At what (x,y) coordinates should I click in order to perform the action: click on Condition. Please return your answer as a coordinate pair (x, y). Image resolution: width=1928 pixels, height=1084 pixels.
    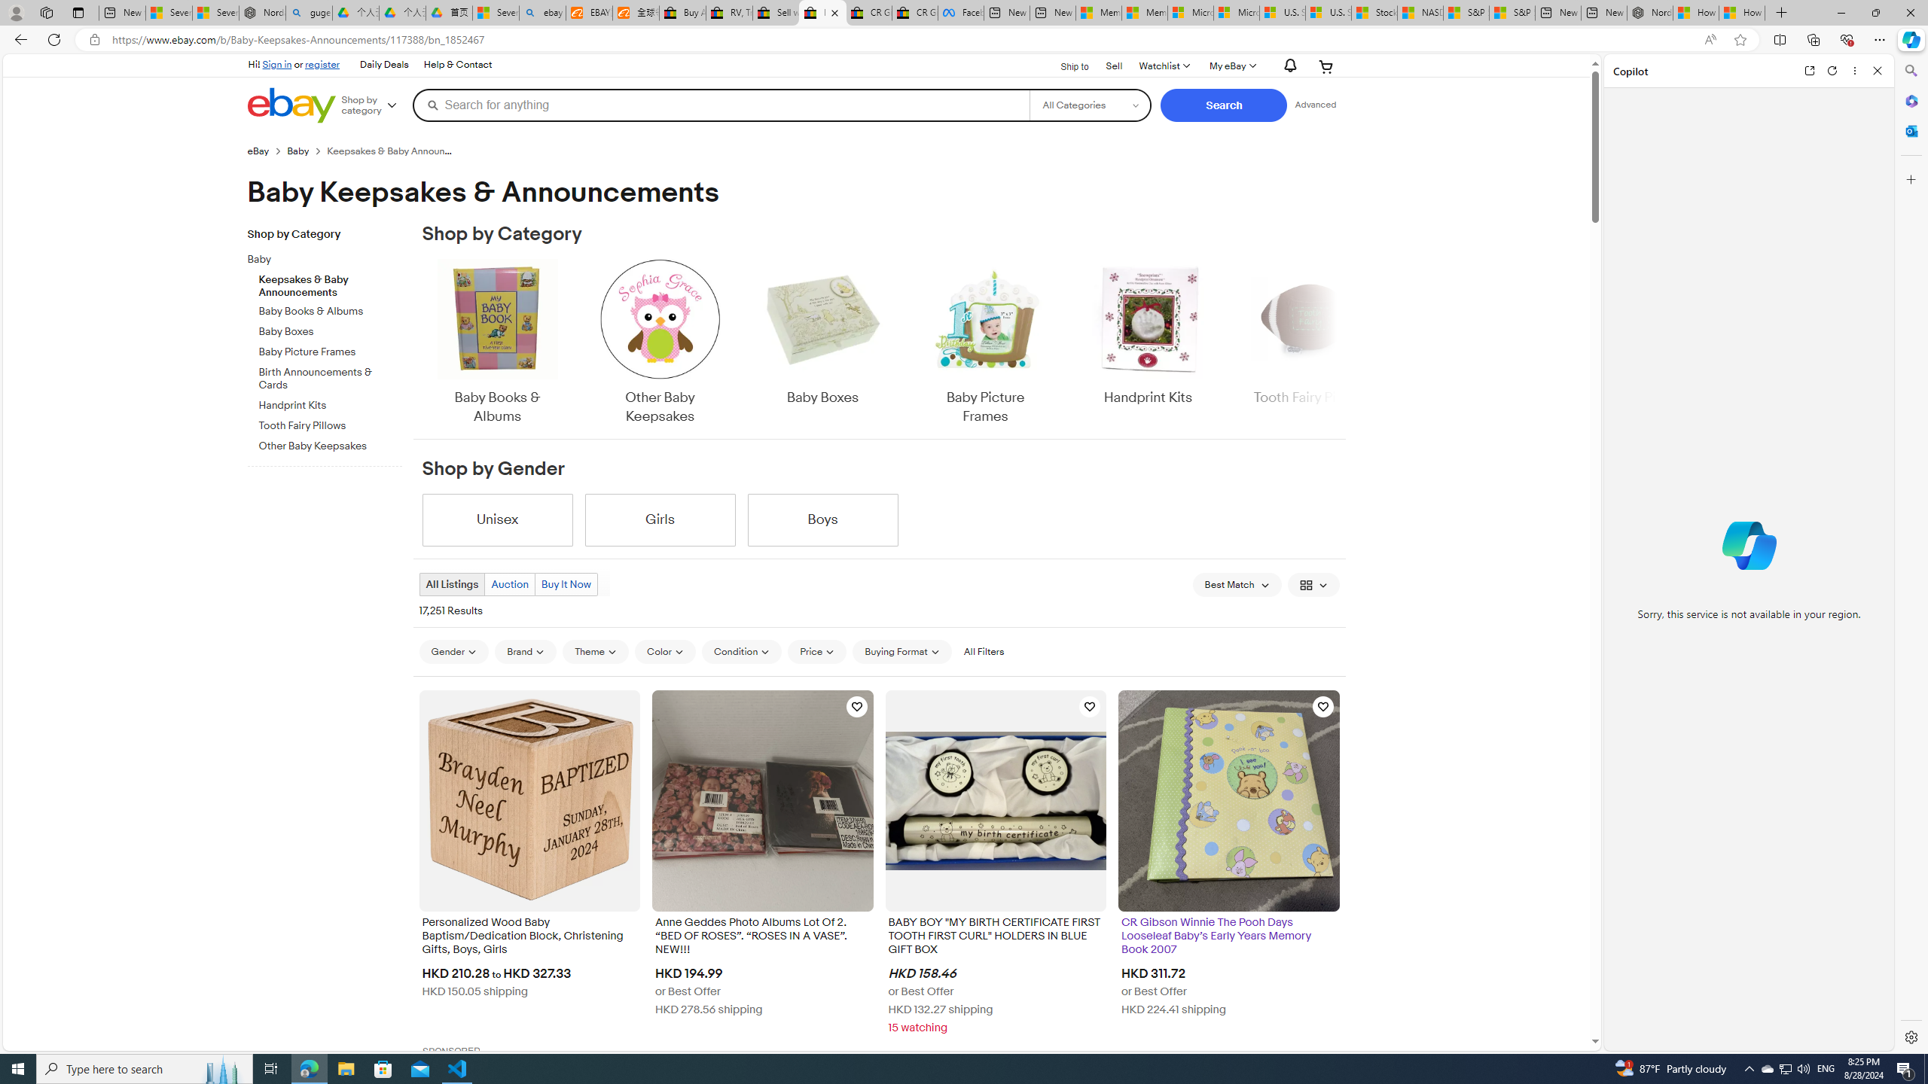
    Looking at the image, I should click on (742, 651).